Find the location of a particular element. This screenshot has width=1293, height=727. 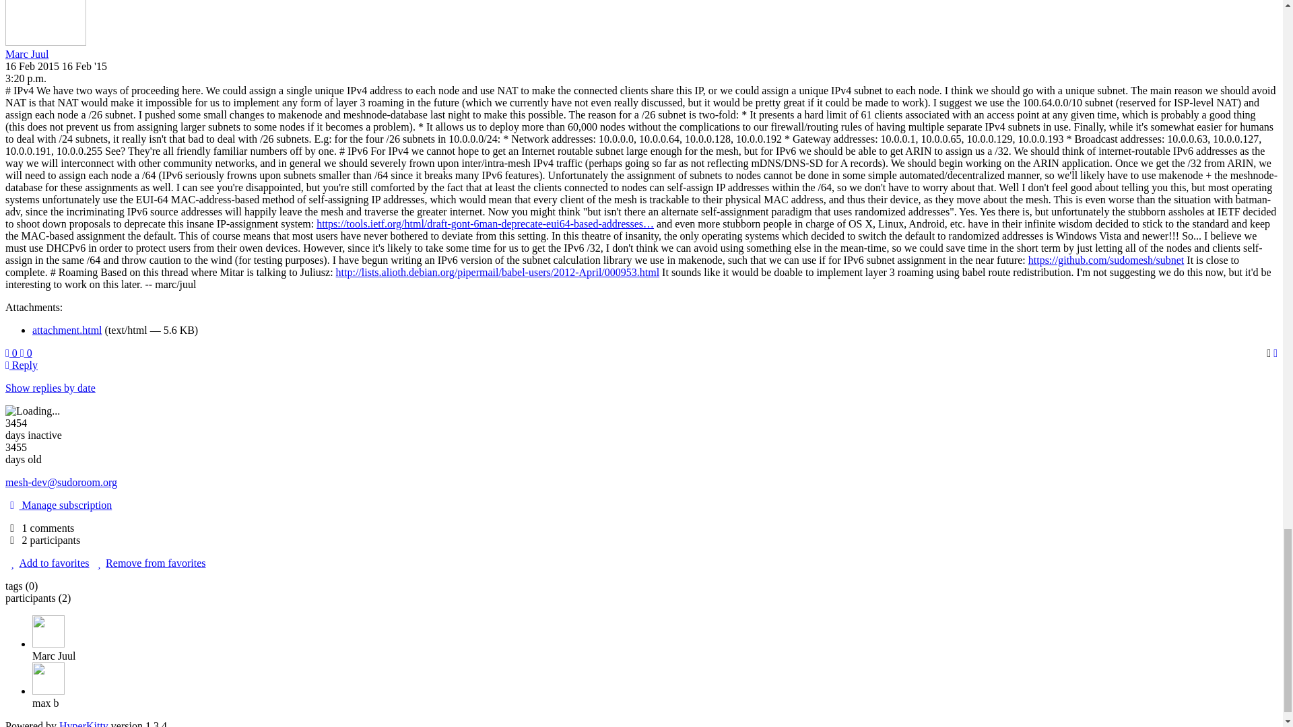

You must be logged-in to vote. is located at coordinates (12, 353).